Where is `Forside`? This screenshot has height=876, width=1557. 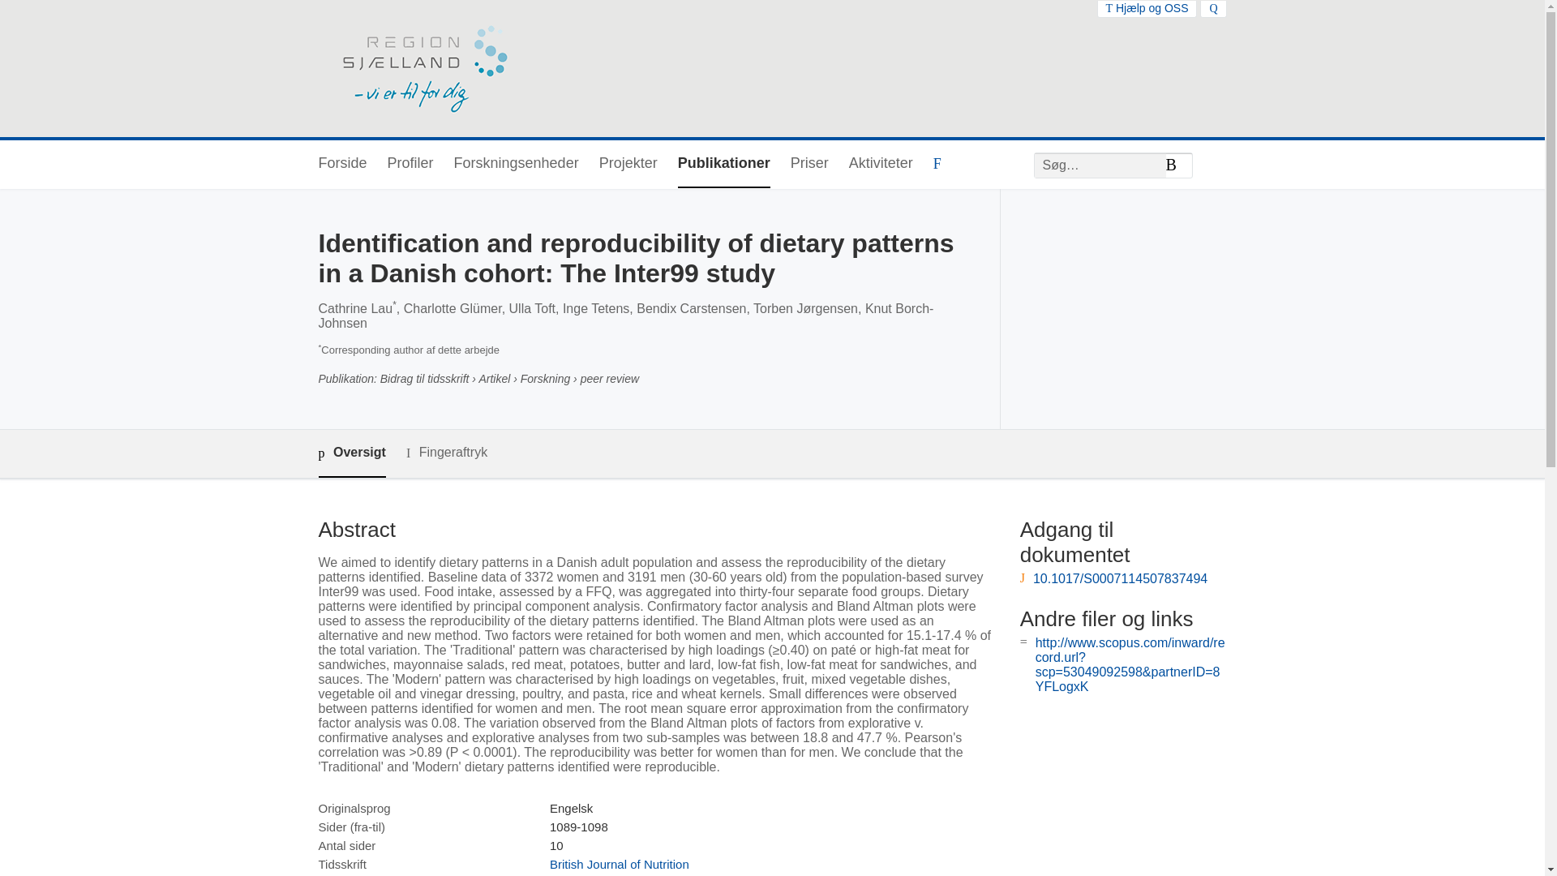 Forside is located at coordinates (341, 164).